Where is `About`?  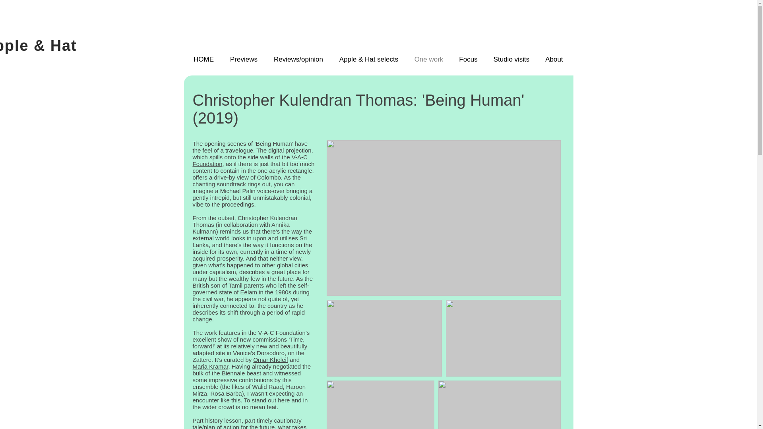
About is located at coordinates (554, 60).